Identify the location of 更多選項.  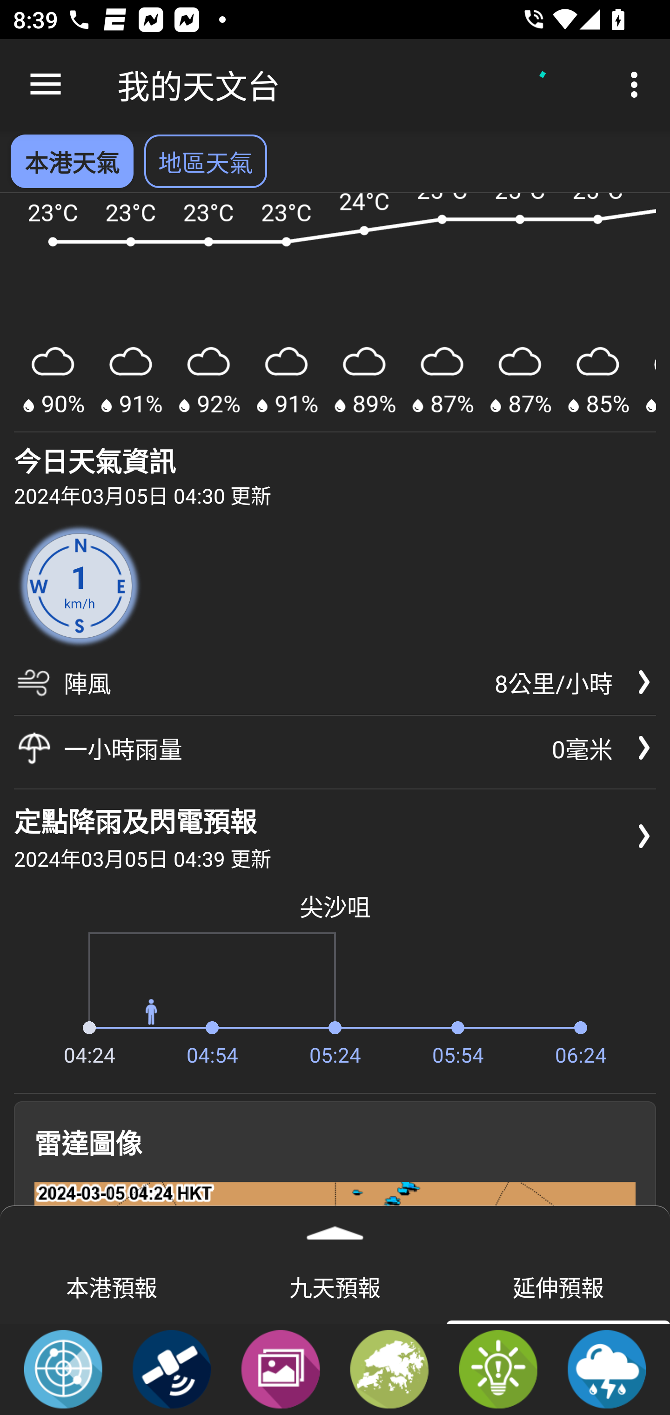
(637, 85).